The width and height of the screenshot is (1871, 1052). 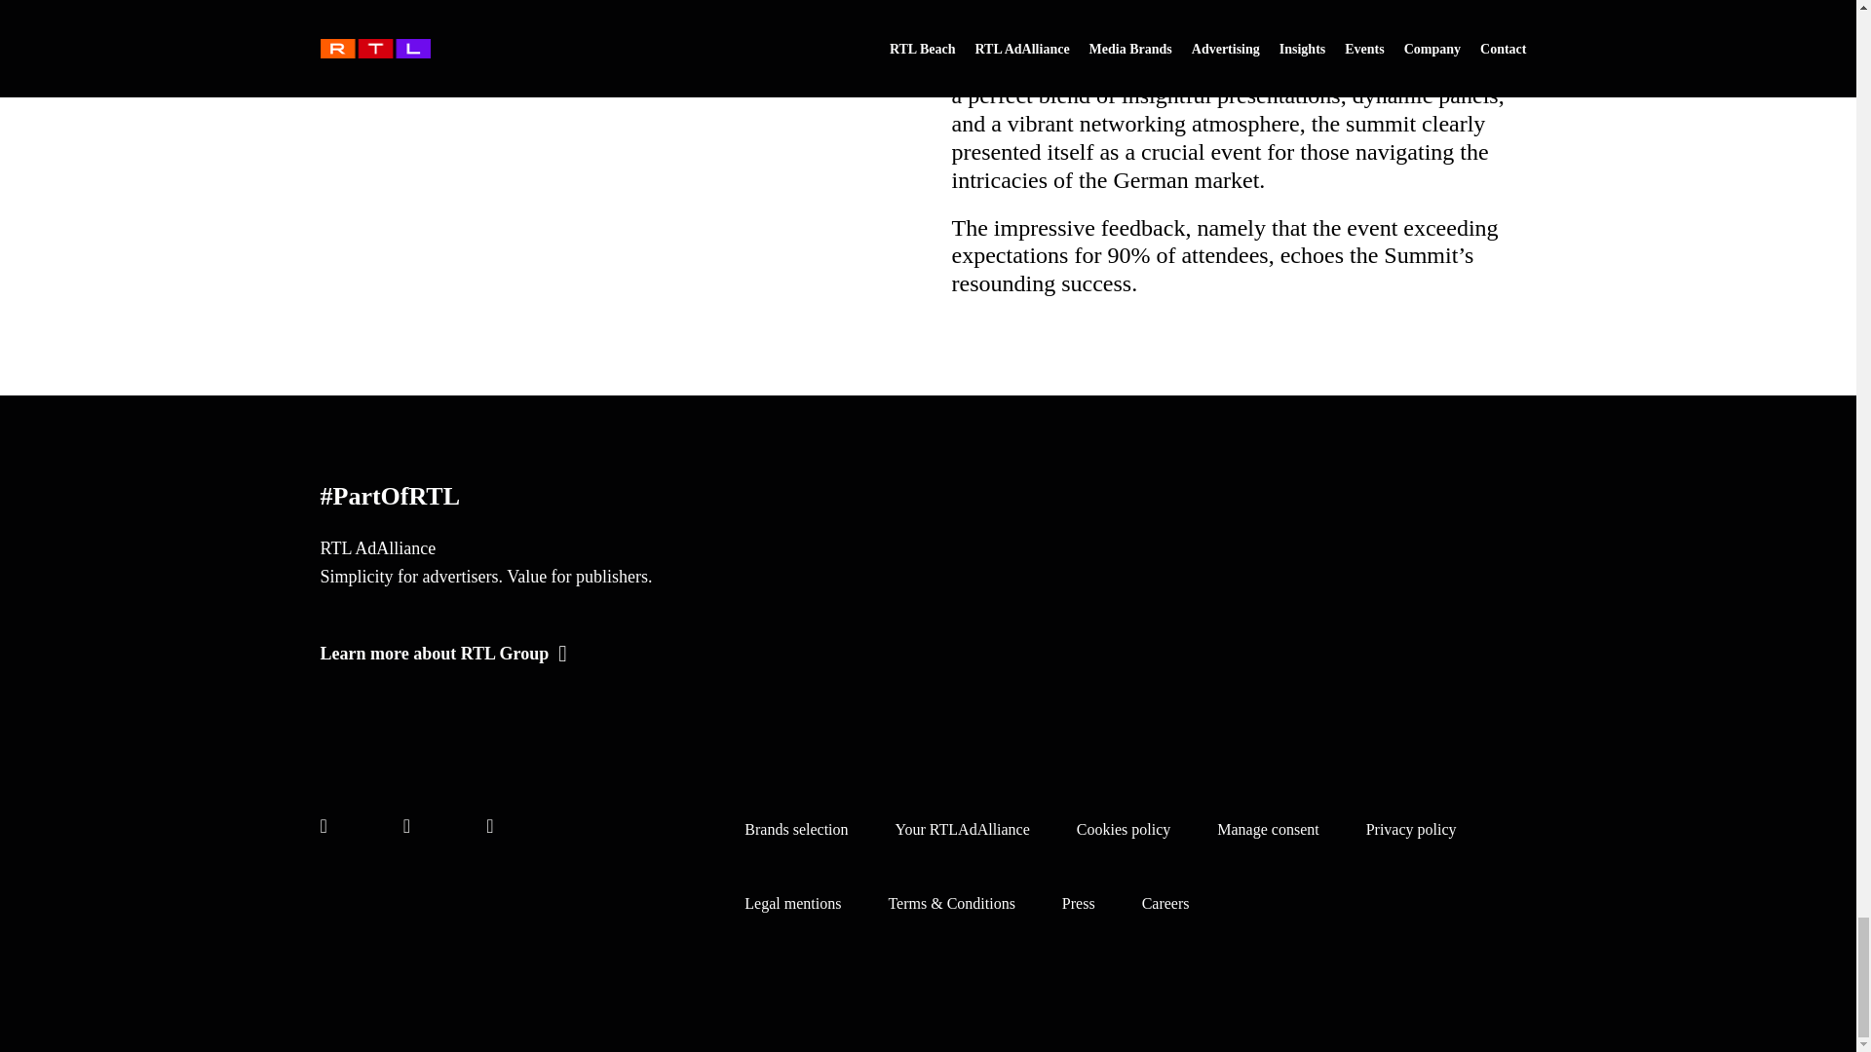 I want to click on Manage consent, so click(x=1268, y=829).